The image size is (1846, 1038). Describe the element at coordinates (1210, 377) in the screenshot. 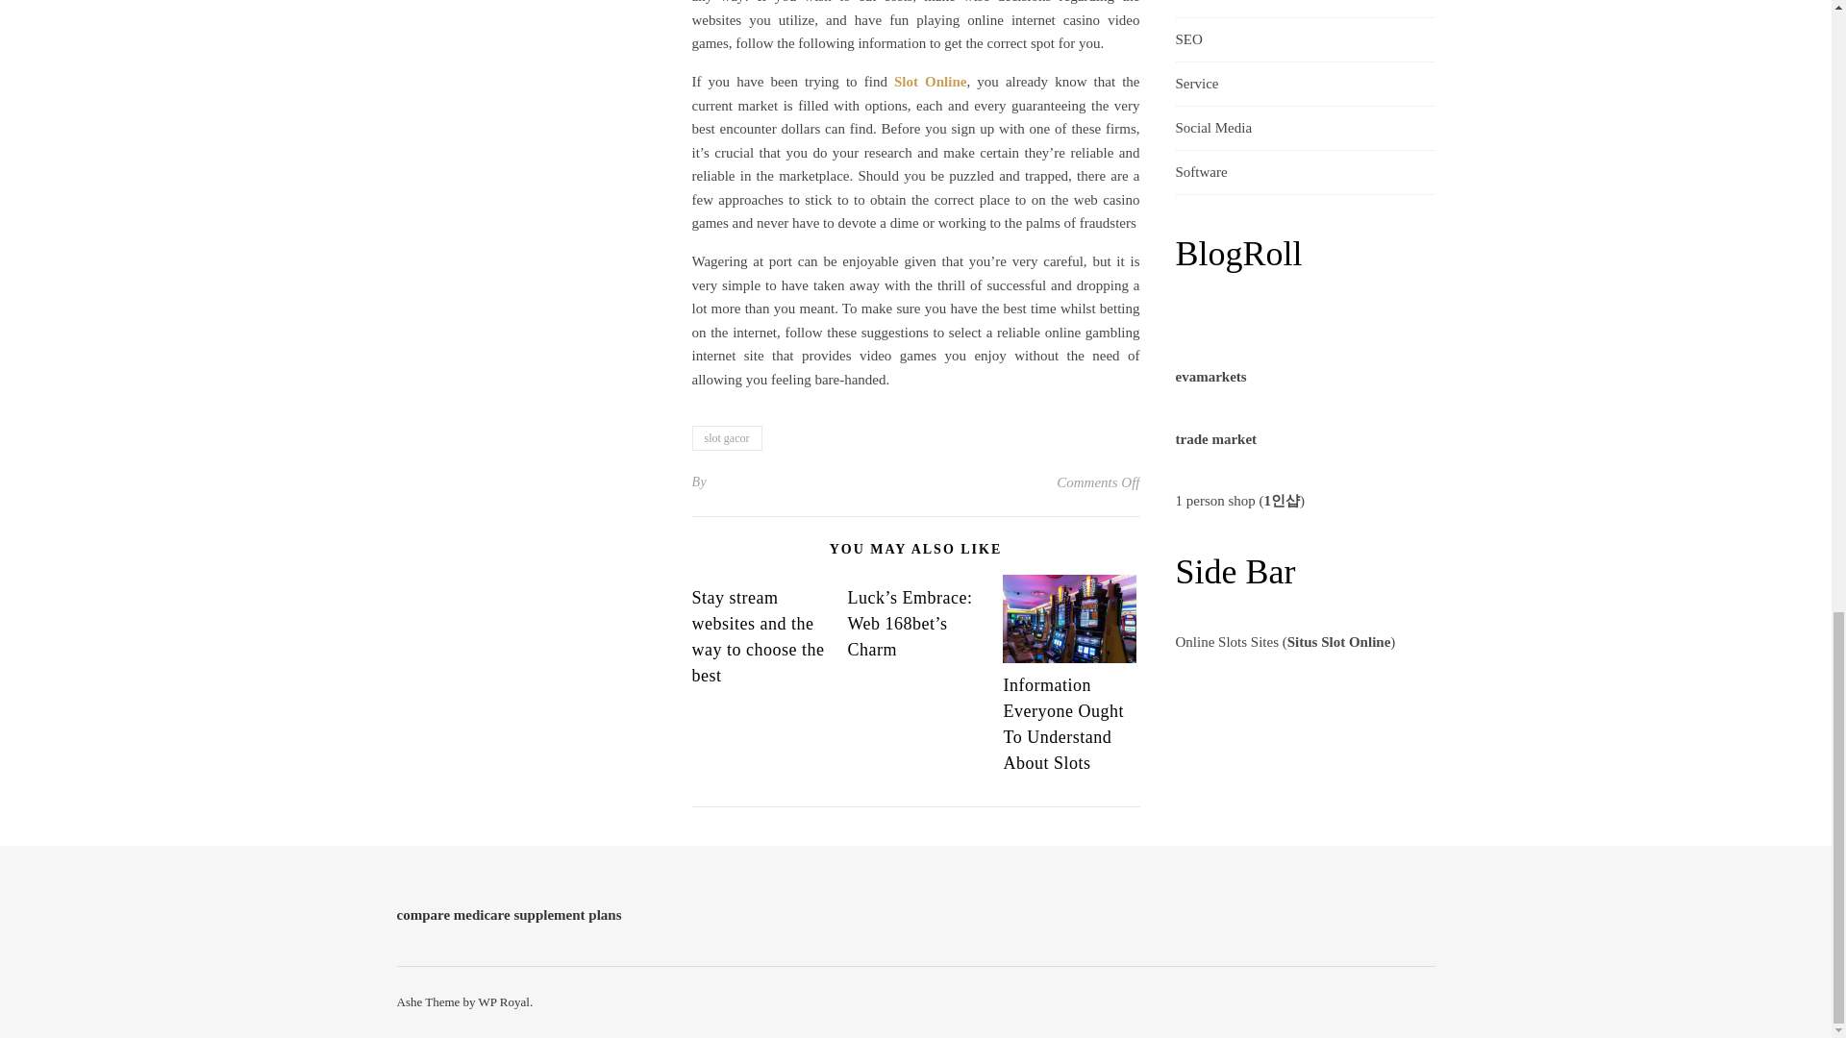

I see `evamarkets` at that location.